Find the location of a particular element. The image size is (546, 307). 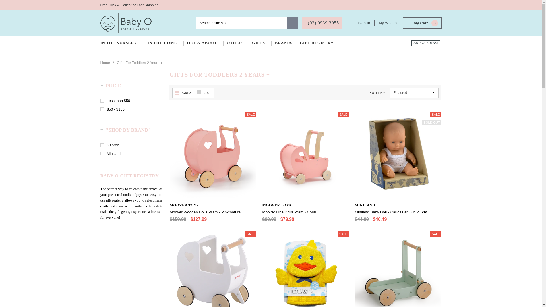

GIFT REGISTRY is located at coordinates (318, 43).